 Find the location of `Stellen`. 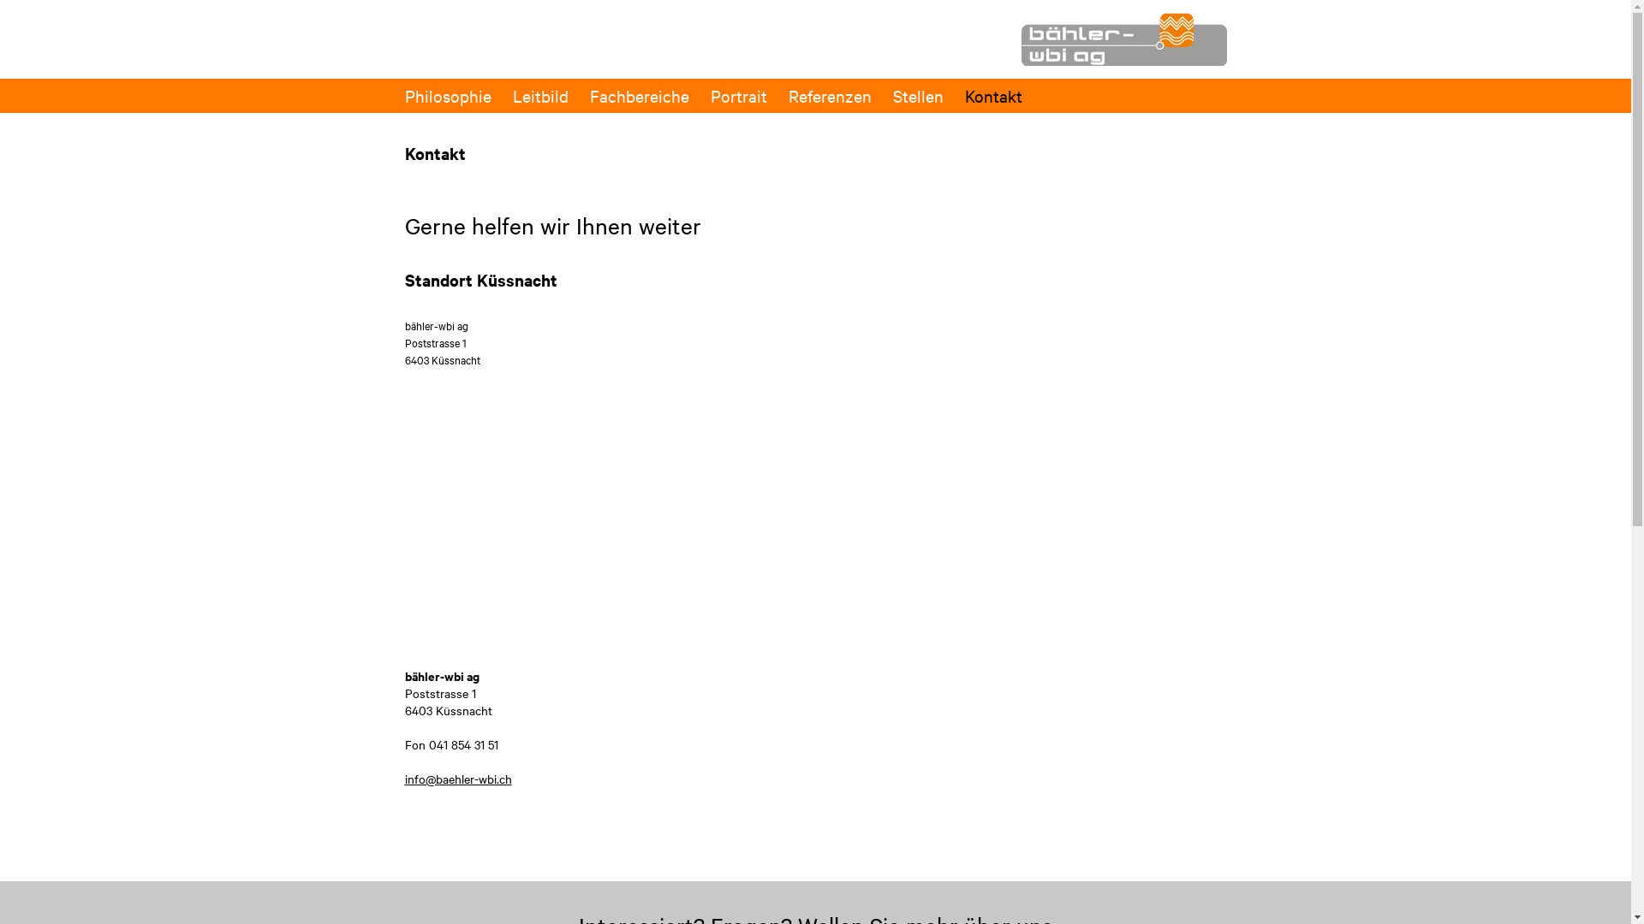

Stellen is located at coordinates (918, 96).